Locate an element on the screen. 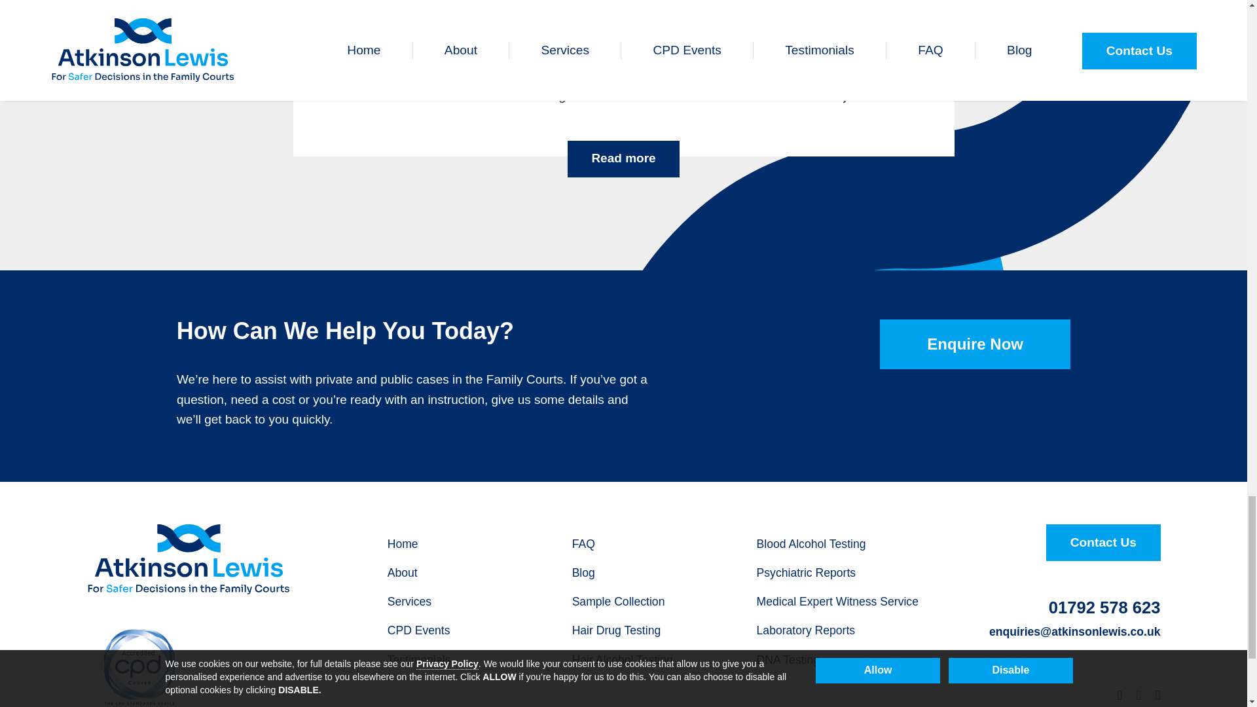 This screenshot has width=1257, height=707. Blog is located at coordinates (583, 573).